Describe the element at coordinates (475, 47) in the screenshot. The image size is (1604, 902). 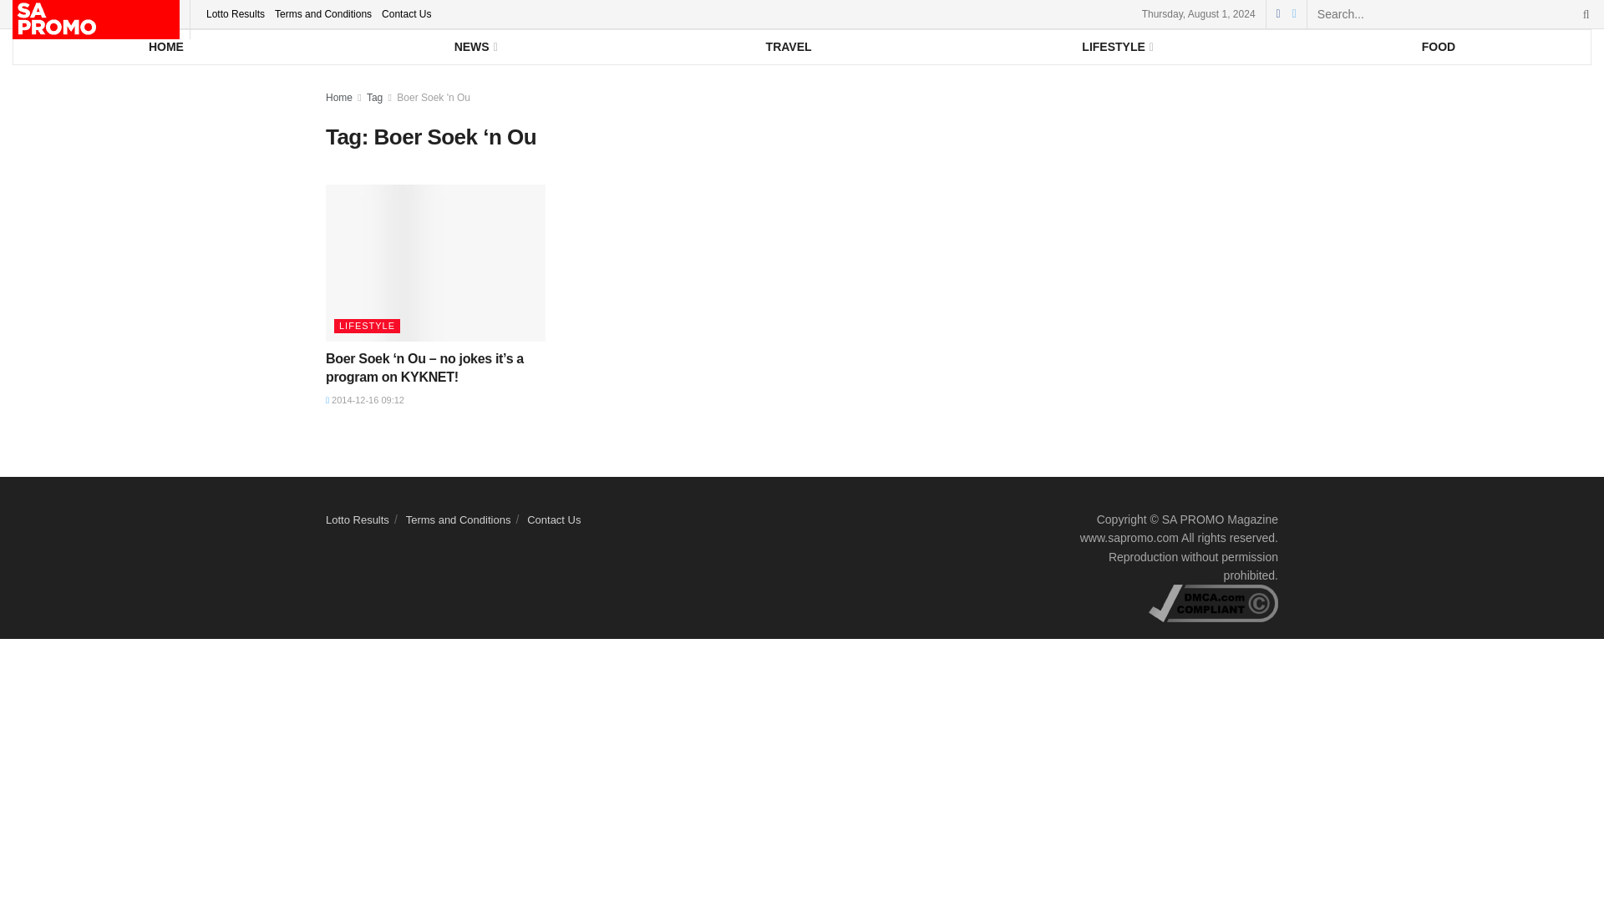
I see `NEWS` at that location.